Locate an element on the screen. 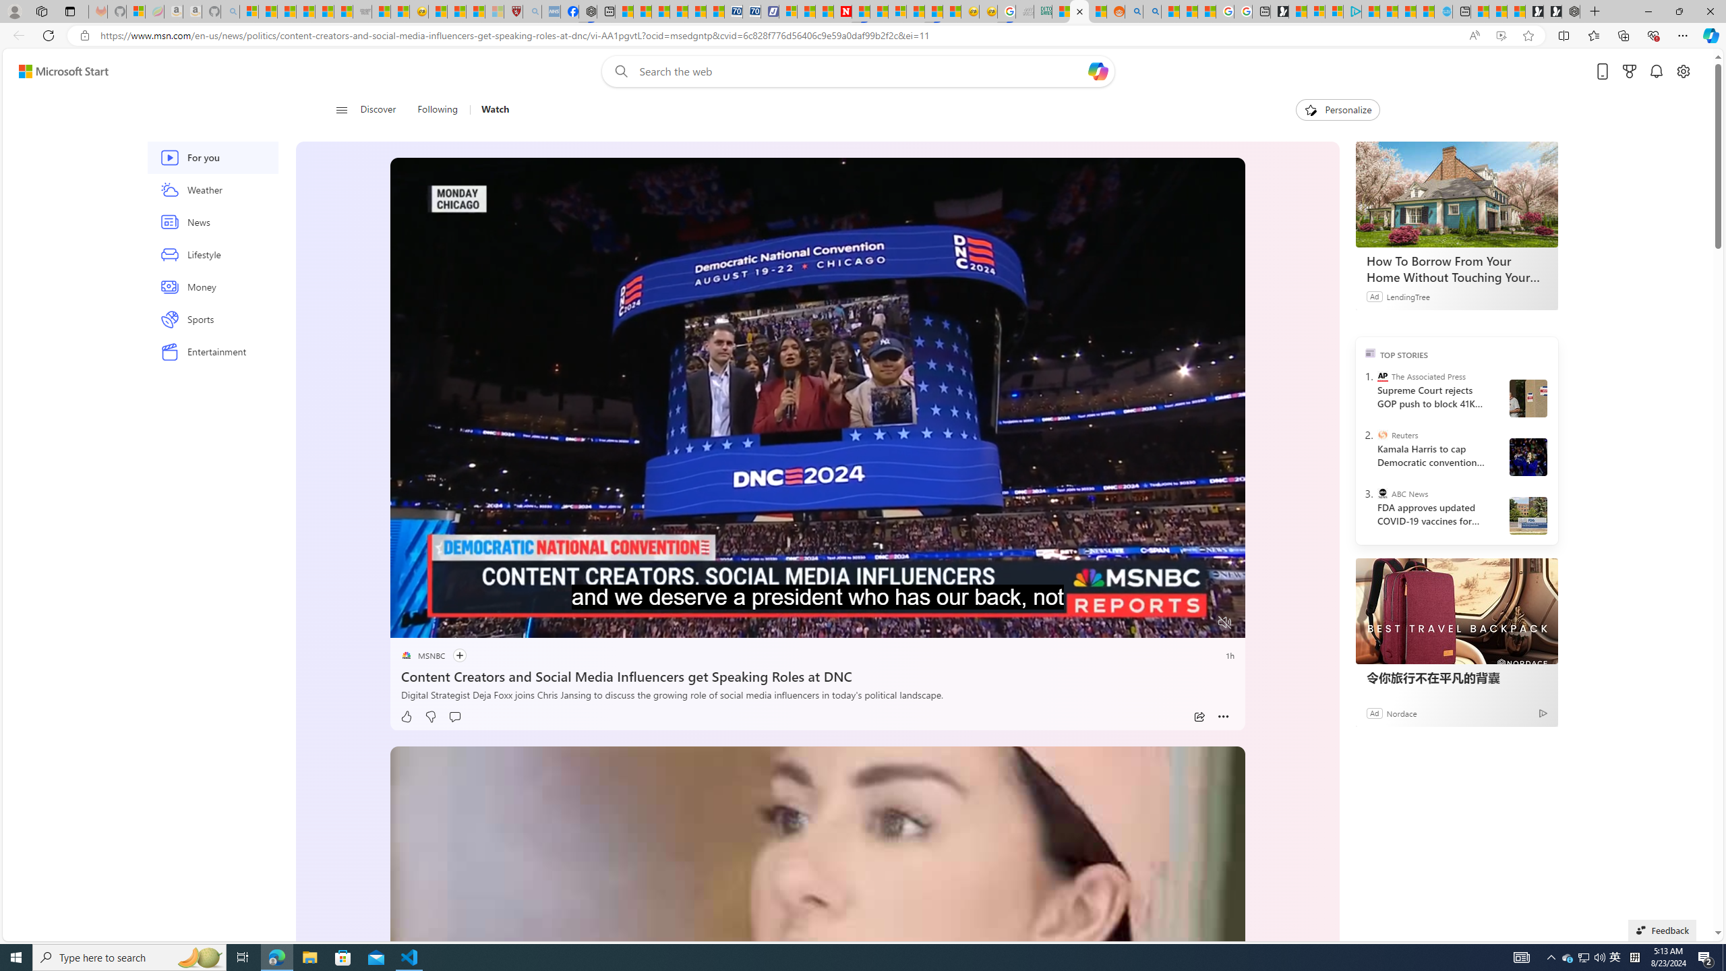  Reuters is located at coordinates (1382, 434).